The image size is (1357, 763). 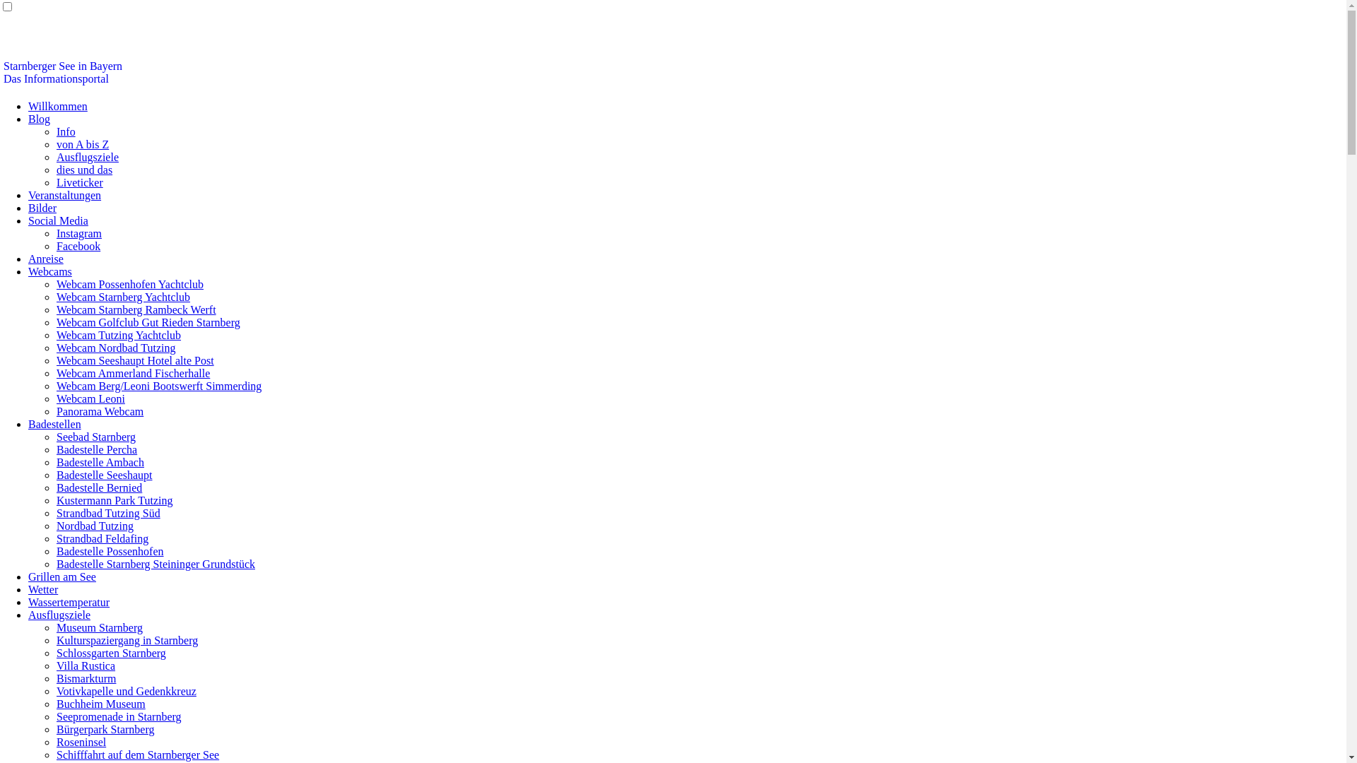 What do you see at coordinates (102, 538) in the screenshot?
I see `Strandbad Feldafing` at bounding box center [102, 538].